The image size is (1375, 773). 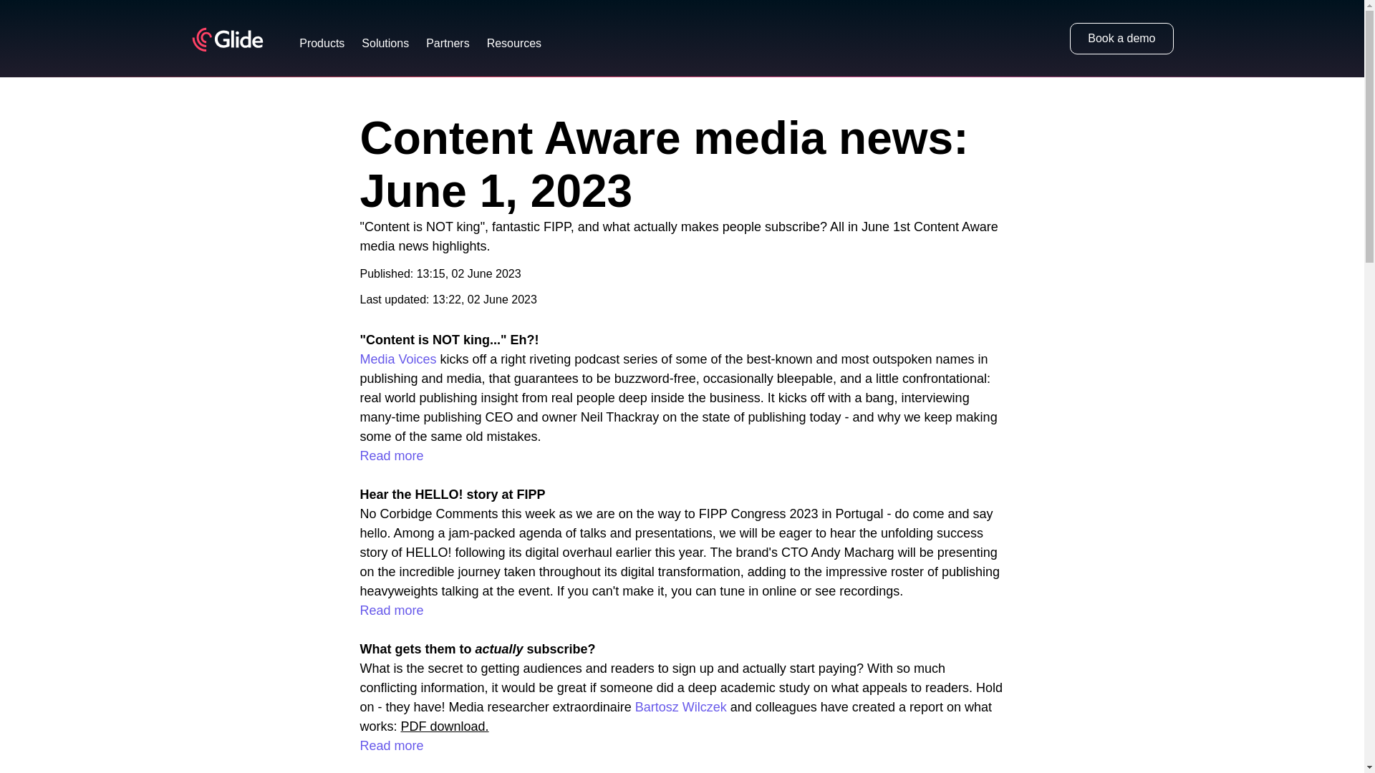 What do you see at coordinates (681, 707) in the screenshot?
I see `Bartosz Wilczek` at bounding box center [681, 707].